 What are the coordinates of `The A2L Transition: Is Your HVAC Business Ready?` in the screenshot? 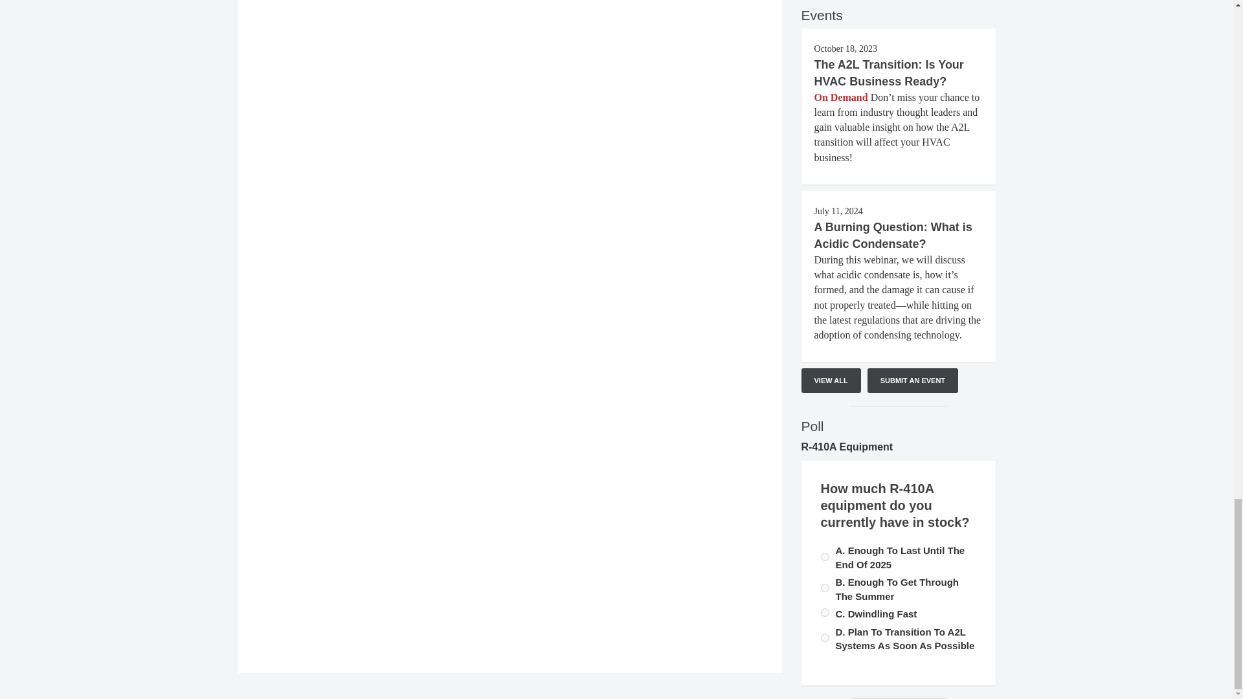 It's located at (889, 72).